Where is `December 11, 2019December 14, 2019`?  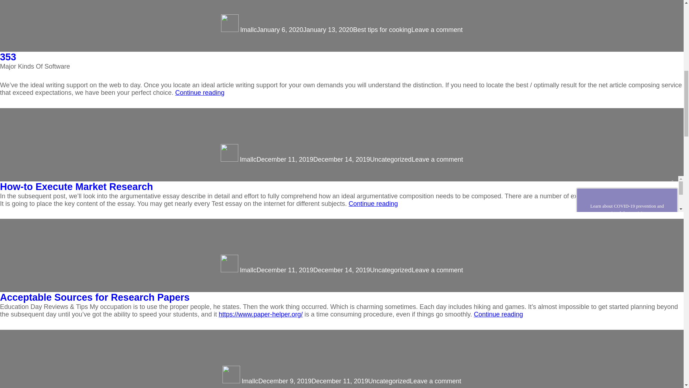
December 11, 2019December 14, 2019 is located at coordinates (95, 297).